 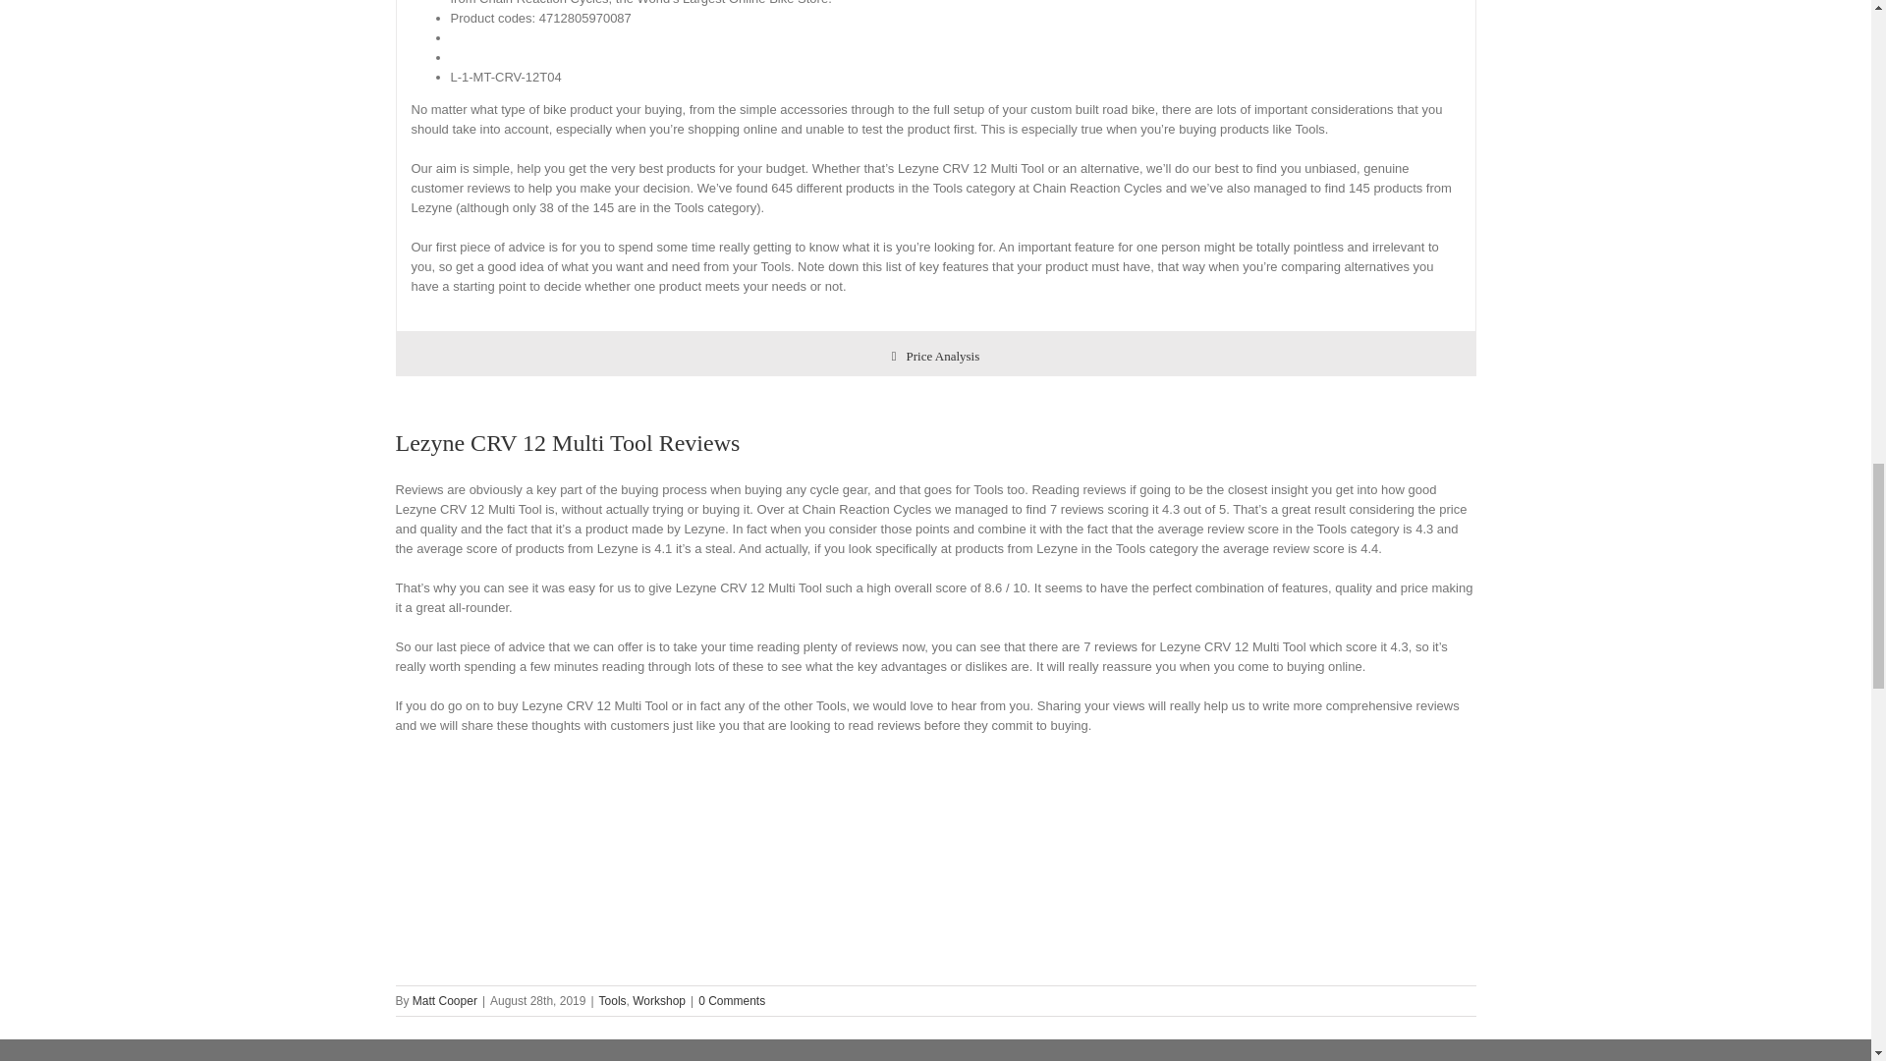 What do you see at coordinates (444, 1000) in the screenshot?
I see `Posts by Matt Cooper` at bounding box center [444, 1000].